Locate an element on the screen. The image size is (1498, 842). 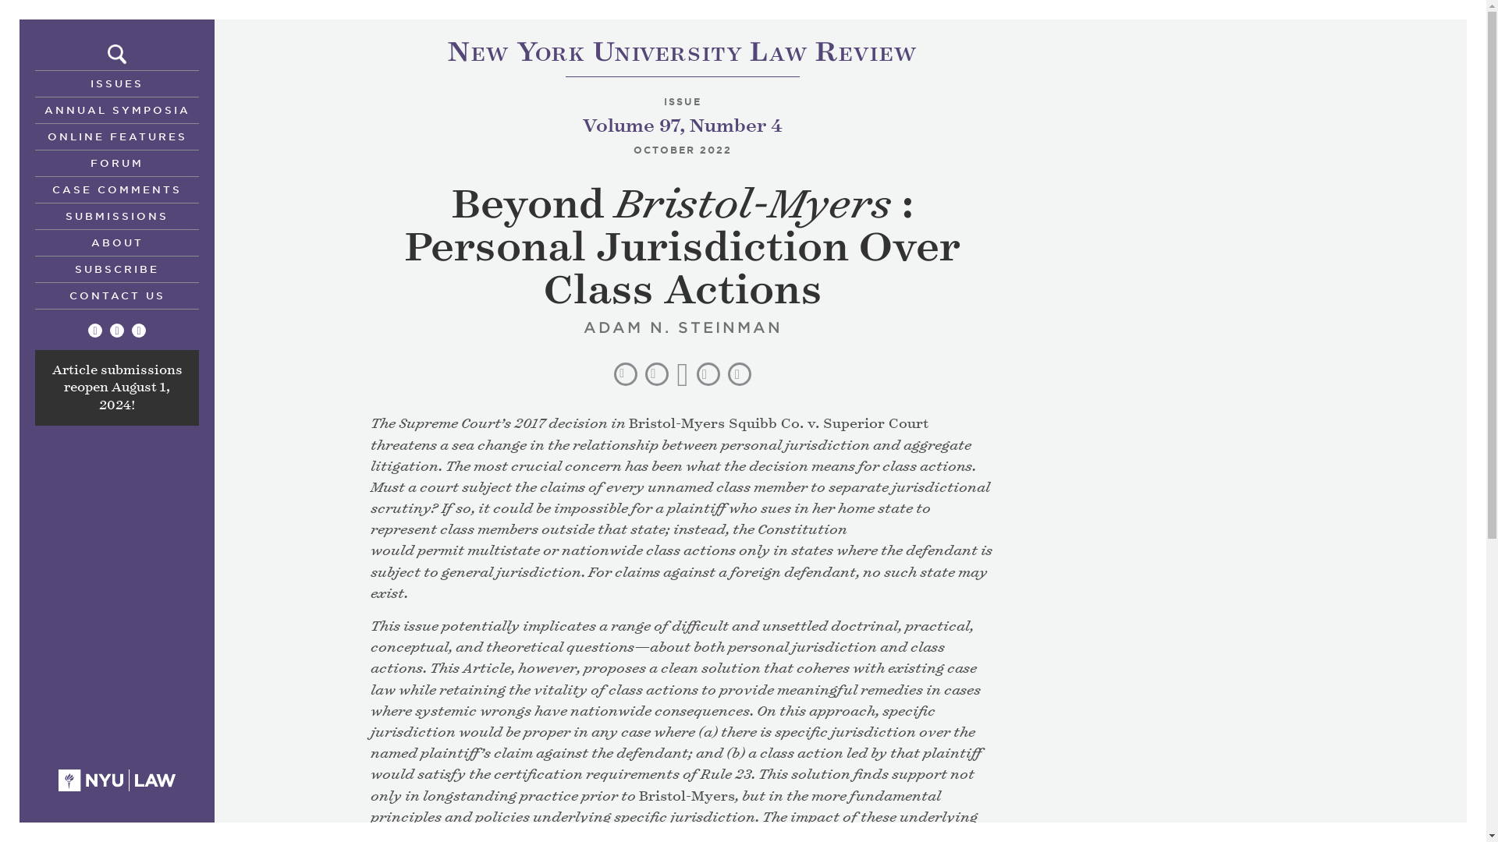
Linkedin is located at coordinates (138, 331).